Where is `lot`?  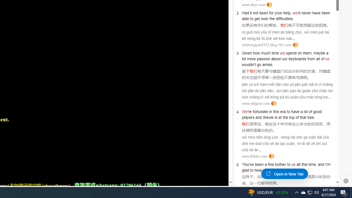 lot is located at coordinates (306, 112).